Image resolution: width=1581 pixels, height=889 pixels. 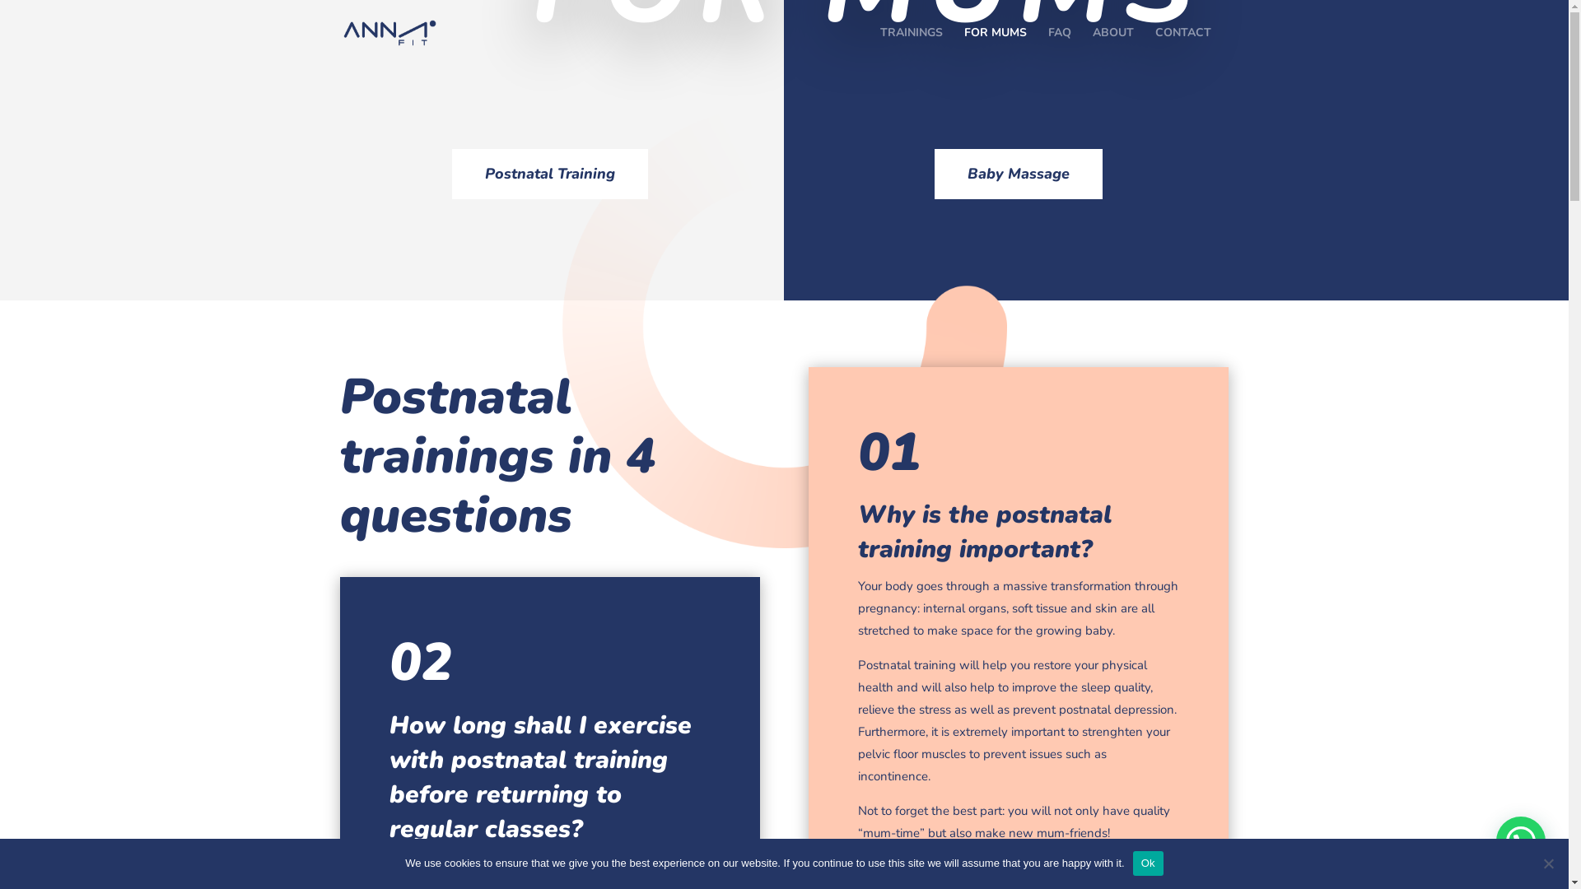 What do you see at coordinates (550, 175) in the screenshot?
I see `Postnatal Training` at bounding box center [550, 175].